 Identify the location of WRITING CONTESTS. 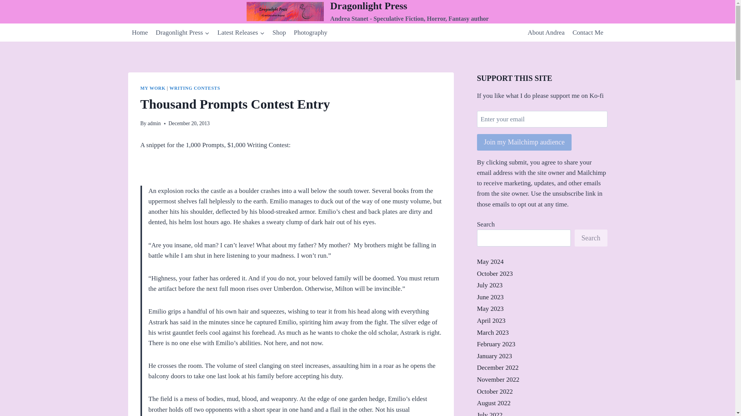
(195, 88).